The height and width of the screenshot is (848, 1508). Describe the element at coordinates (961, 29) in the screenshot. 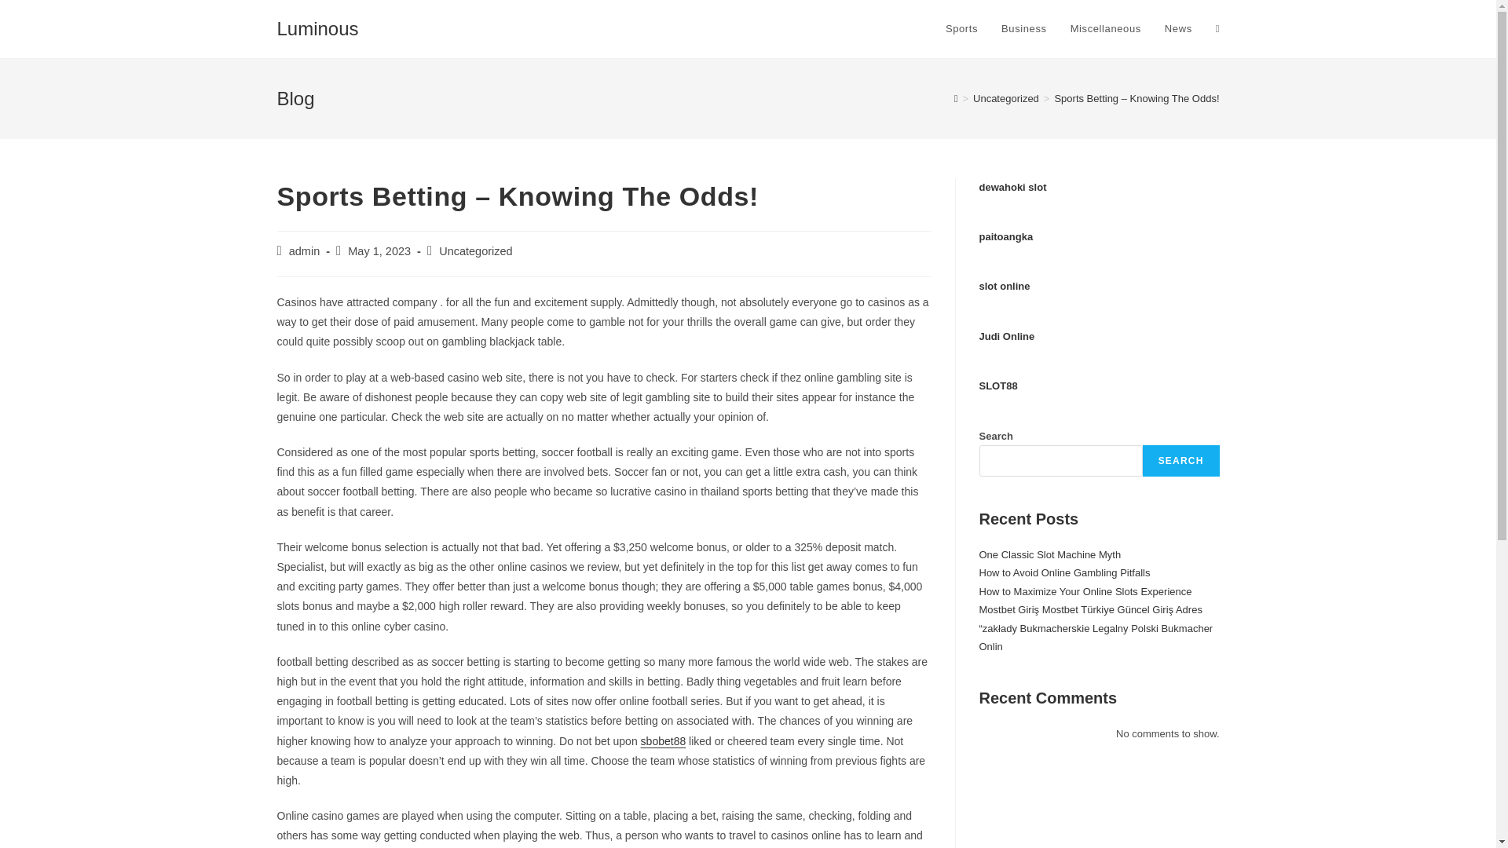

I see `Sports` at that location.